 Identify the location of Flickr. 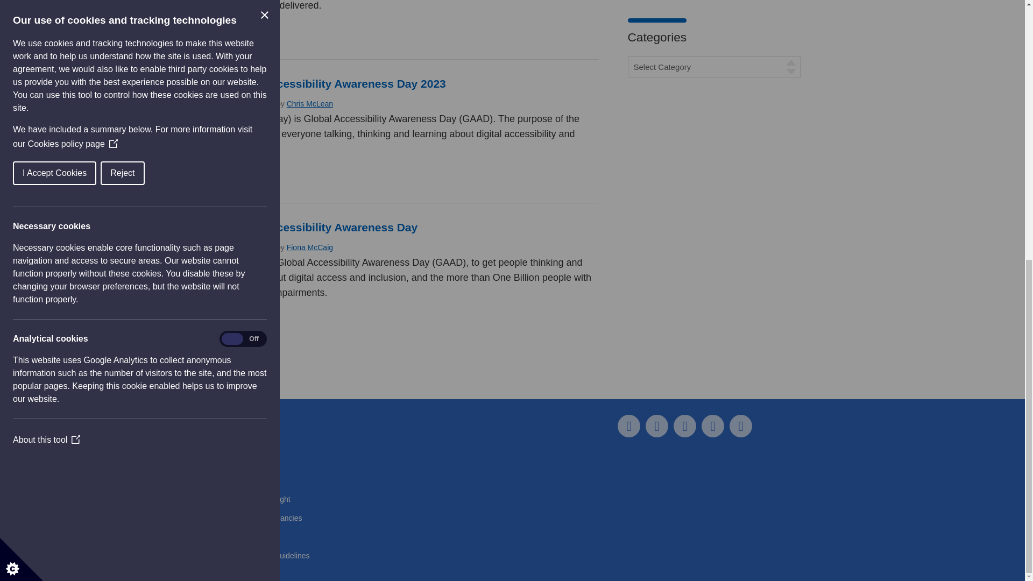
(684, 426).